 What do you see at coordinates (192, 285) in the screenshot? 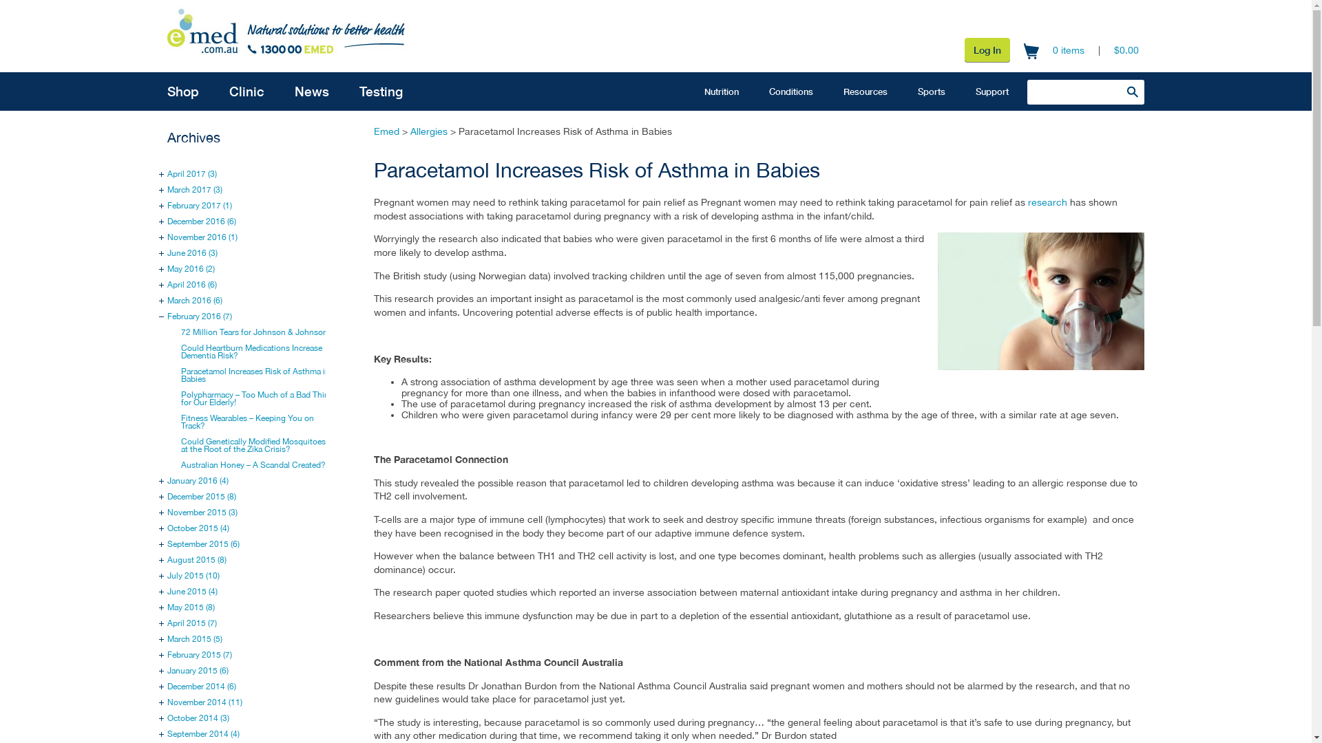
I see `April 2016 (6)` at bounding box center [192, 285].